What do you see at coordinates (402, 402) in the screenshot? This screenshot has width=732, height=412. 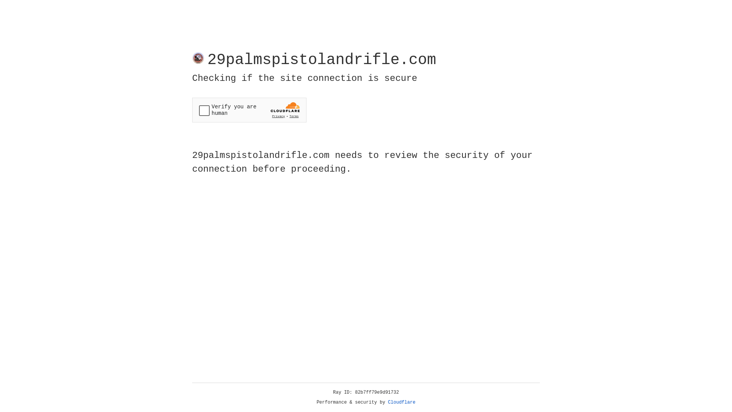 I see `Cloudflare` at bounding box center [402, 402].